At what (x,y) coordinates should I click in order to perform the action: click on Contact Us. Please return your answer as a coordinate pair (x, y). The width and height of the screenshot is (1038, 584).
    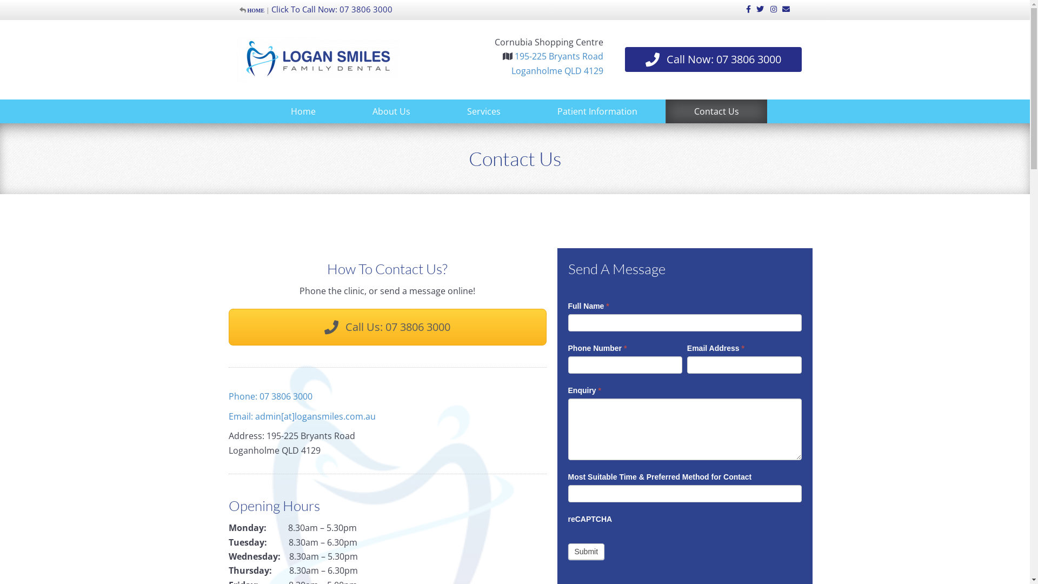
    Looking at the image, I should click on (717, 111).